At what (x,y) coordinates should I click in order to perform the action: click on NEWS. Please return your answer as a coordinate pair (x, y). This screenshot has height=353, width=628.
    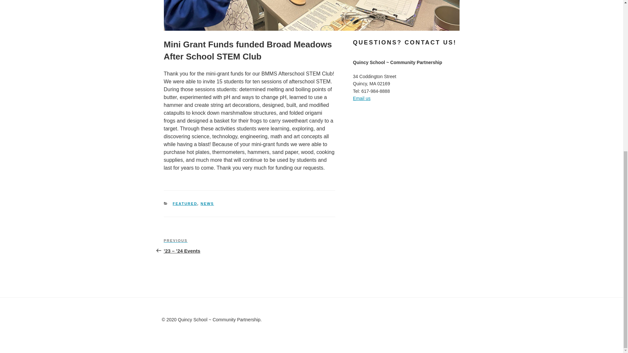
    Looking at the image, I should click on (207, 203).